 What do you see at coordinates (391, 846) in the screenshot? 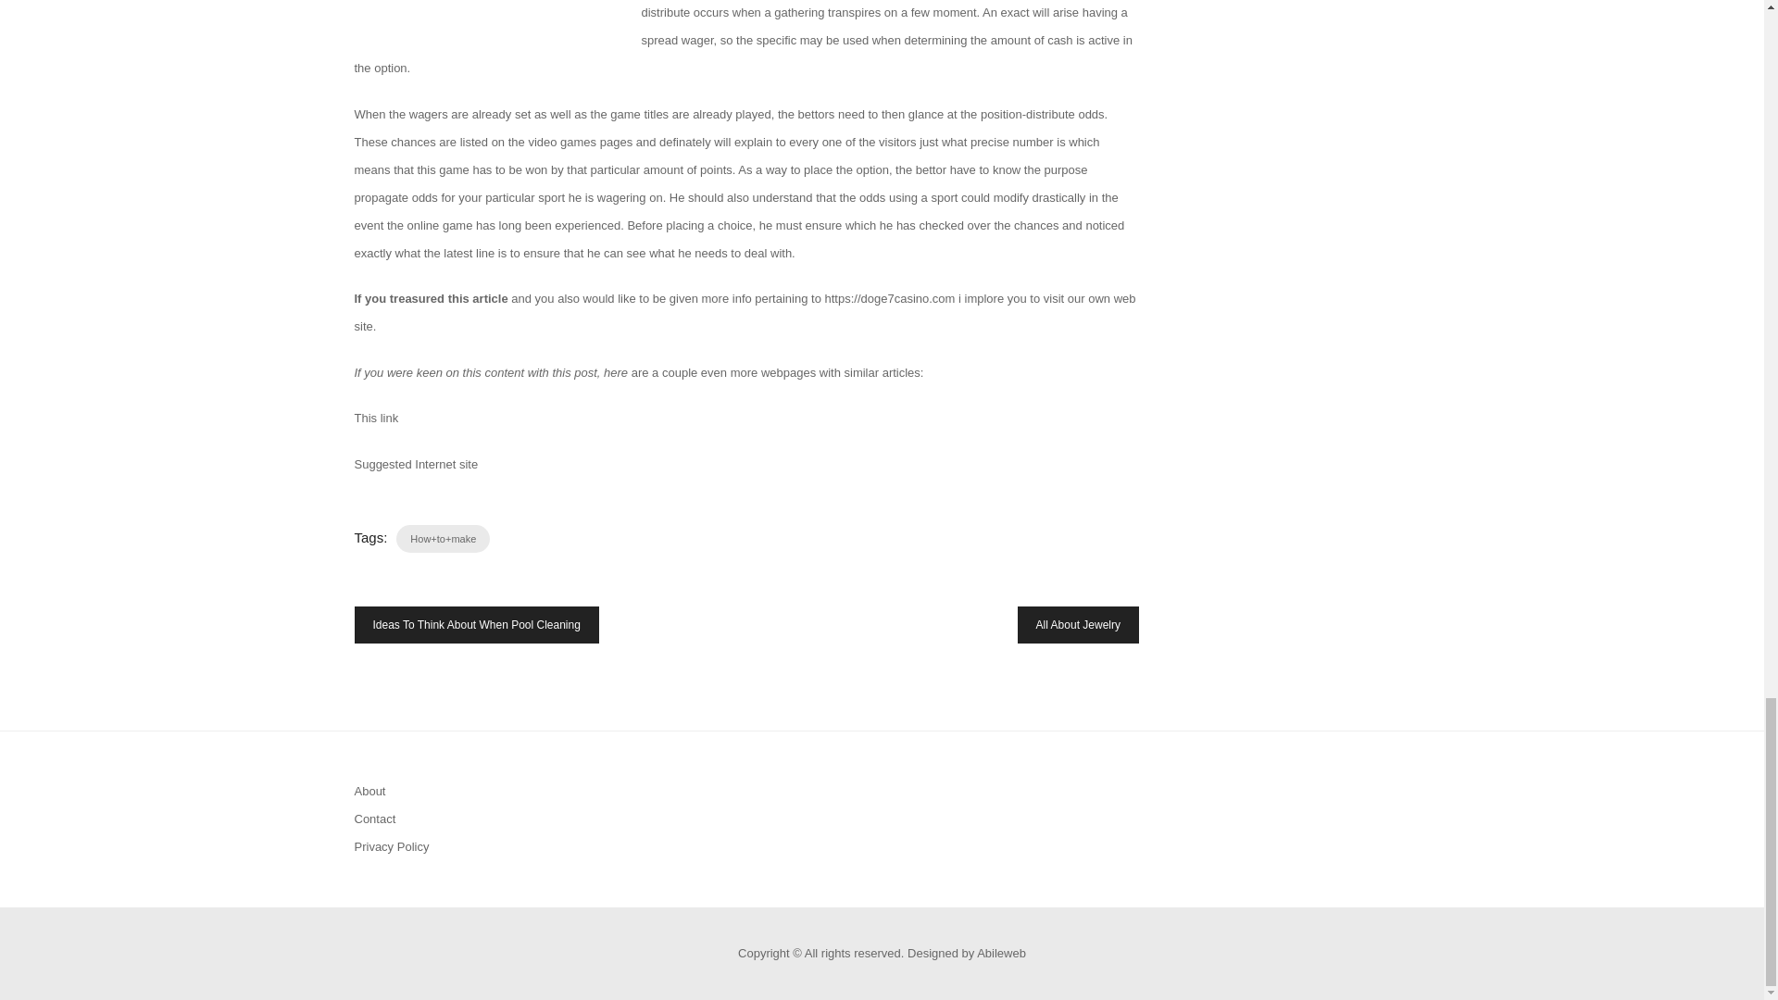
I see `Privacy Policy` at bounding box center [391, 846].